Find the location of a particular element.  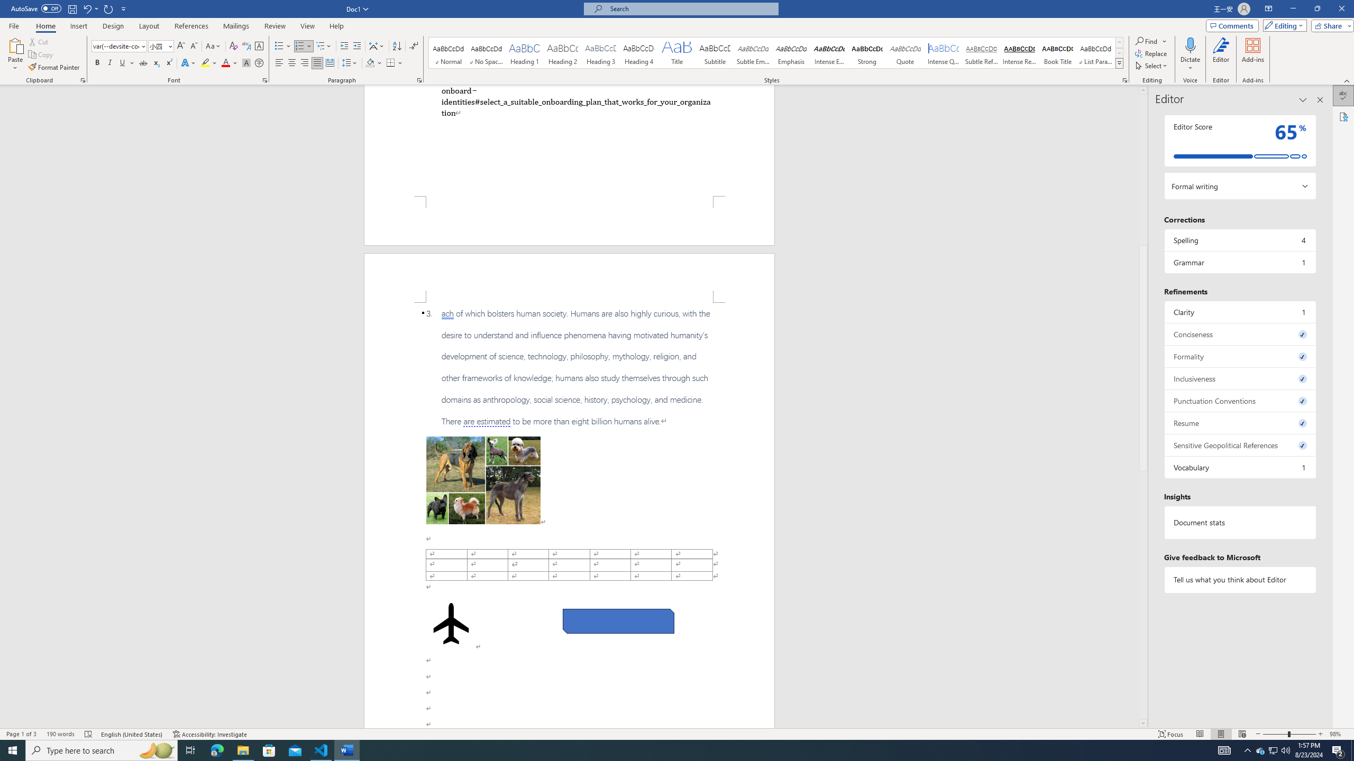

Open is located at coordinates (169, 45).